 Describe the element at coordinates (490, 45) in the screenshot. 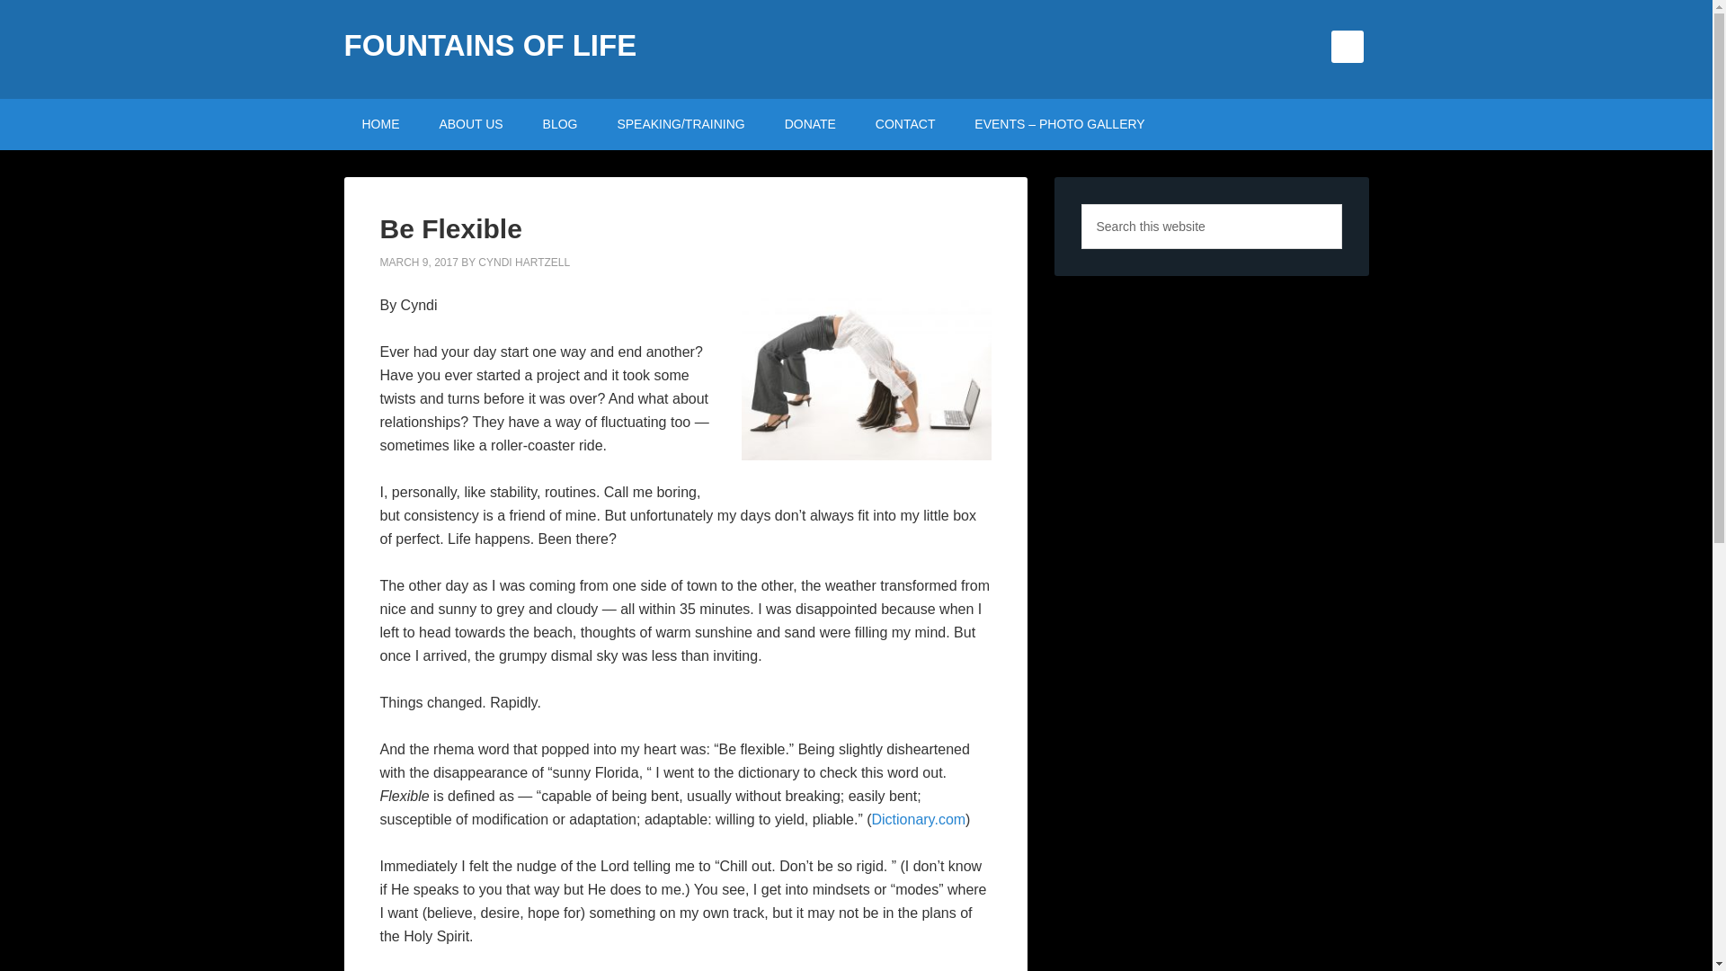

I see `FOUNTAINS OF LIFE` at that location.